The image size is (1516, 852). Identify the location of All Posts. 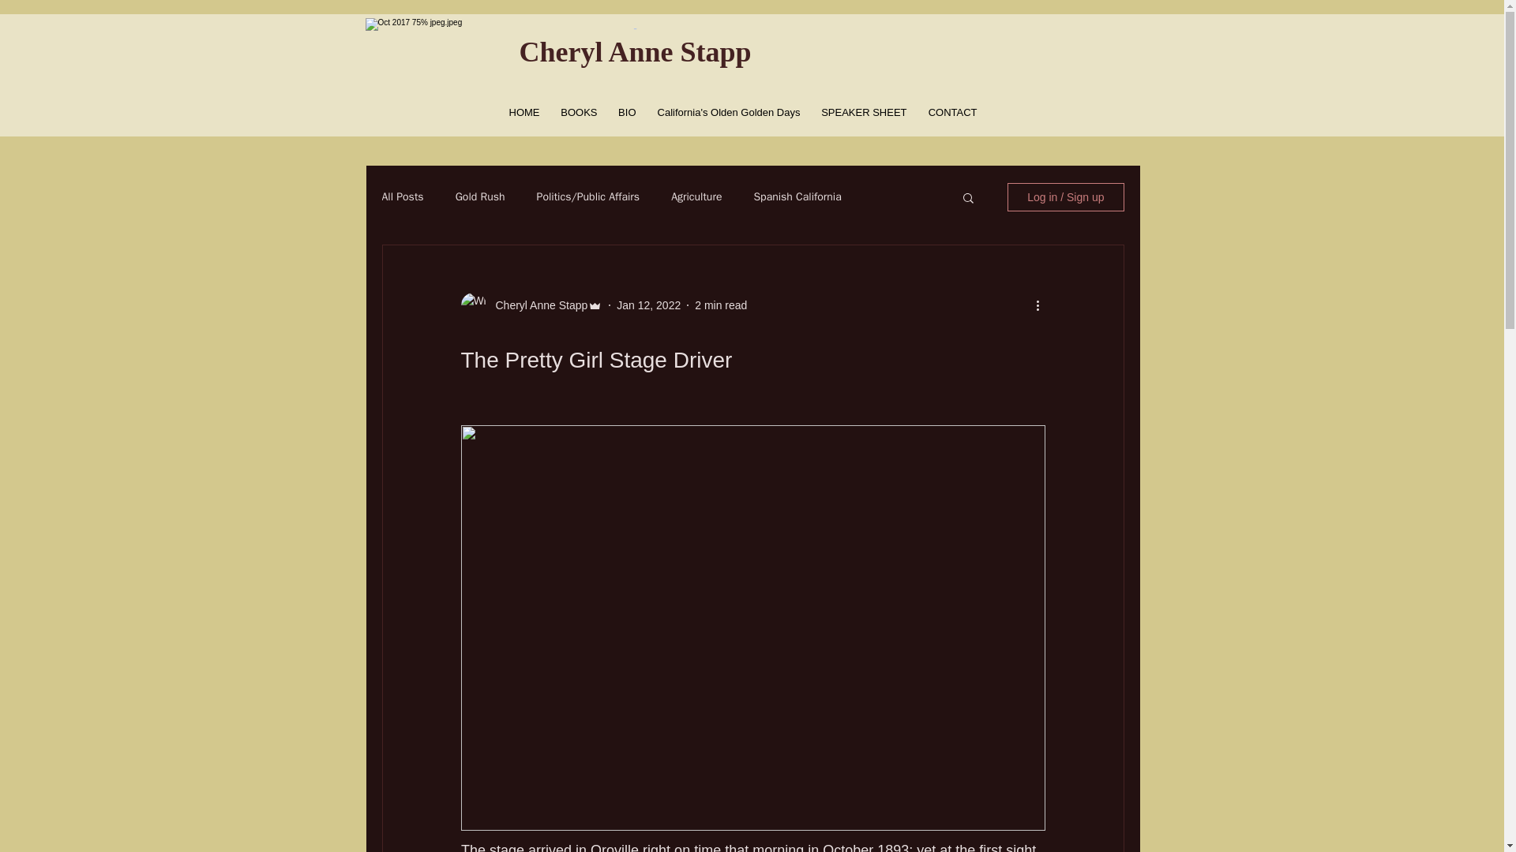
(403, 197).